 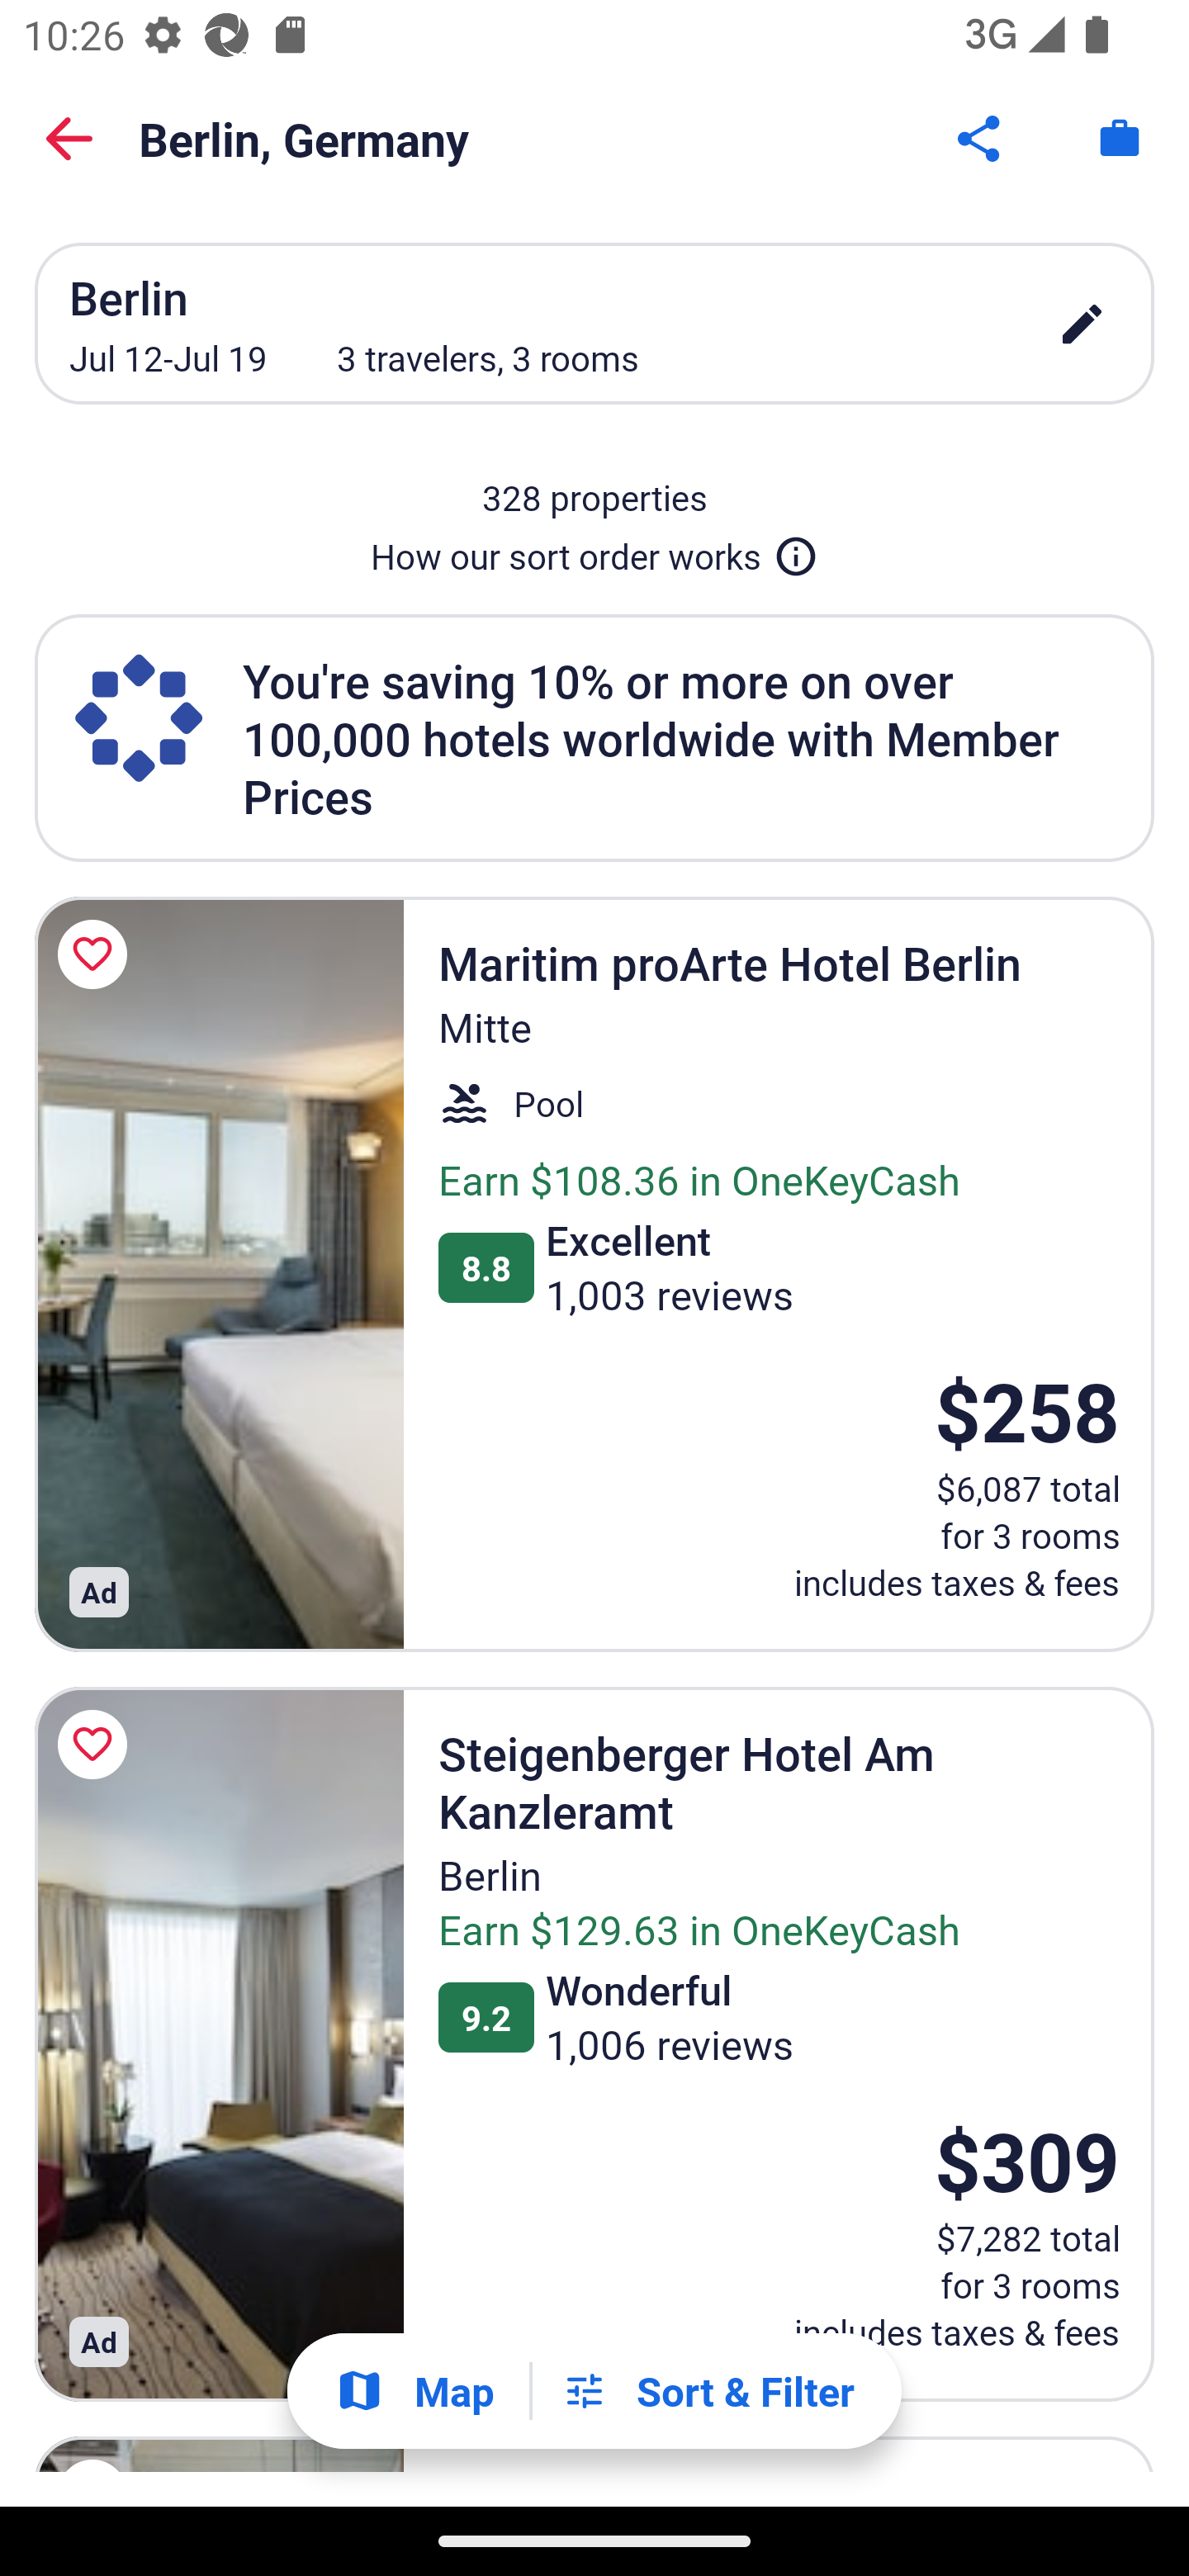 I want to click on Steigenberger Hotel Am Kanzleramt, so click(x=219, y=2043).